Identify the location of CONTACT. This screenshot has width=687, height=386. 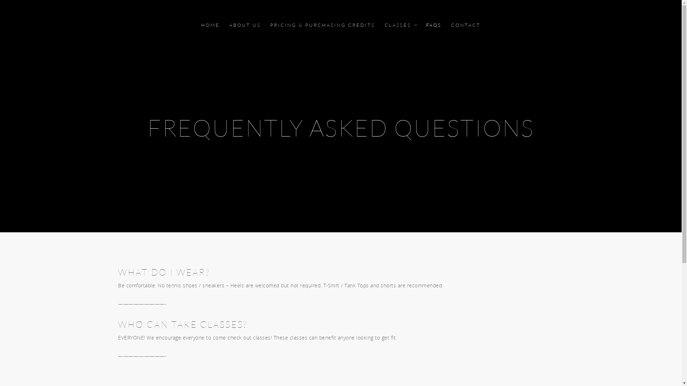
(357, 339).